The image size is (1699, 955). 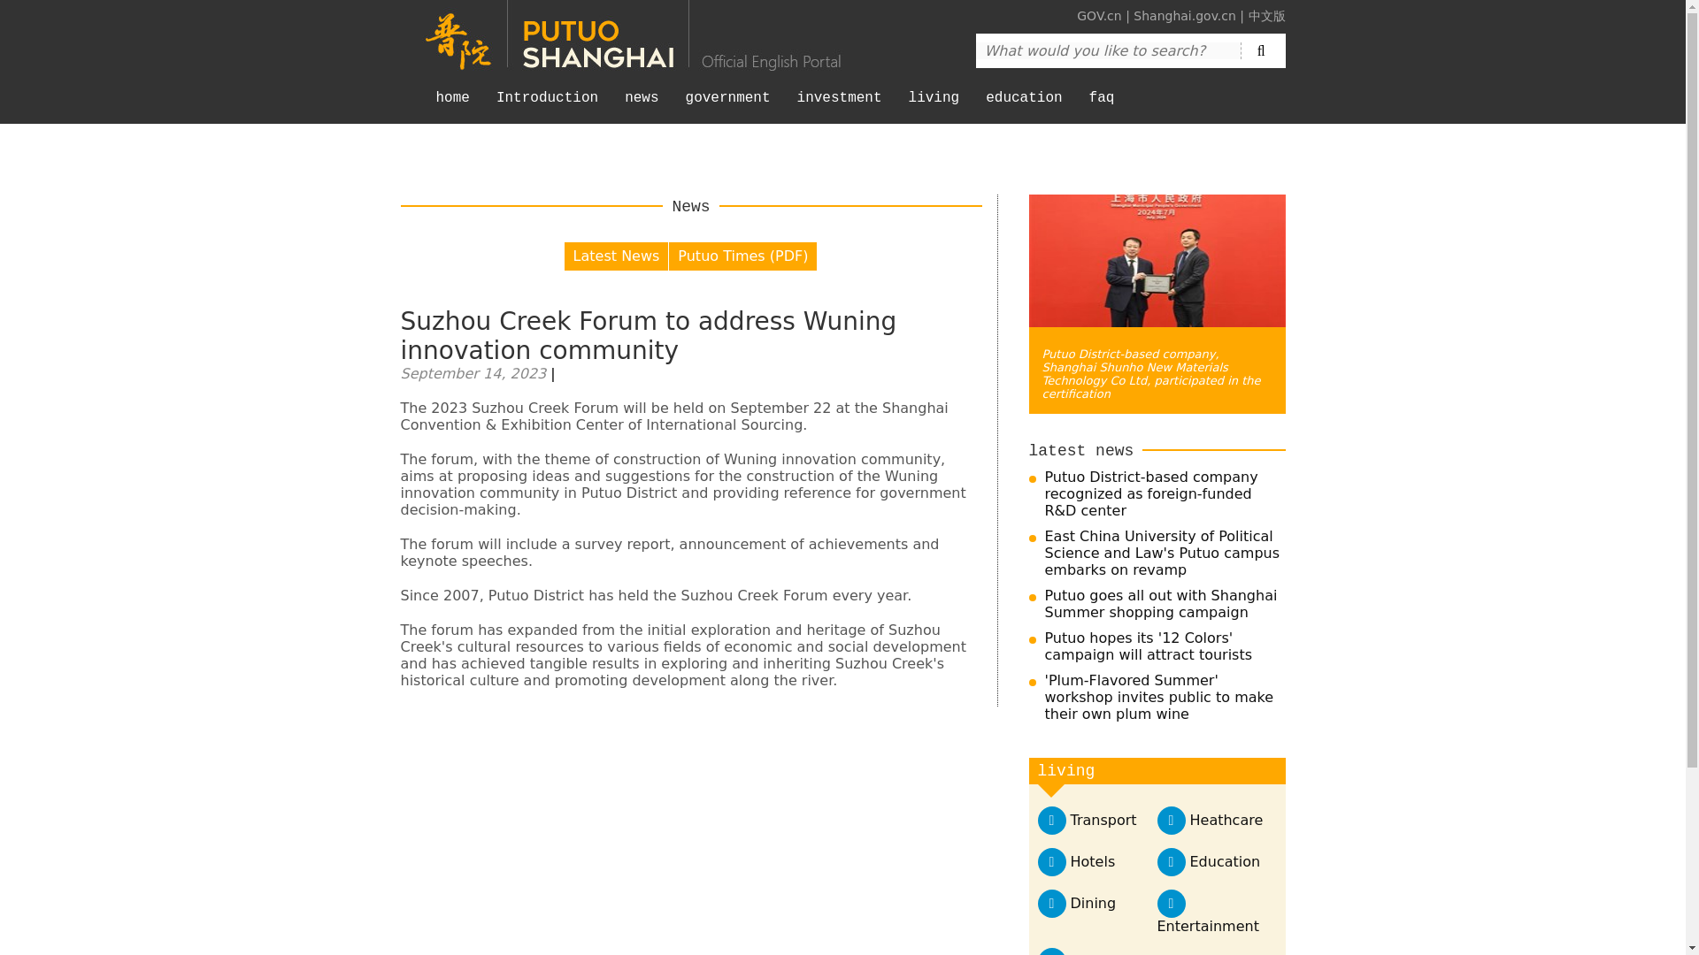 I want to click on living, so click(x=934, y=106).